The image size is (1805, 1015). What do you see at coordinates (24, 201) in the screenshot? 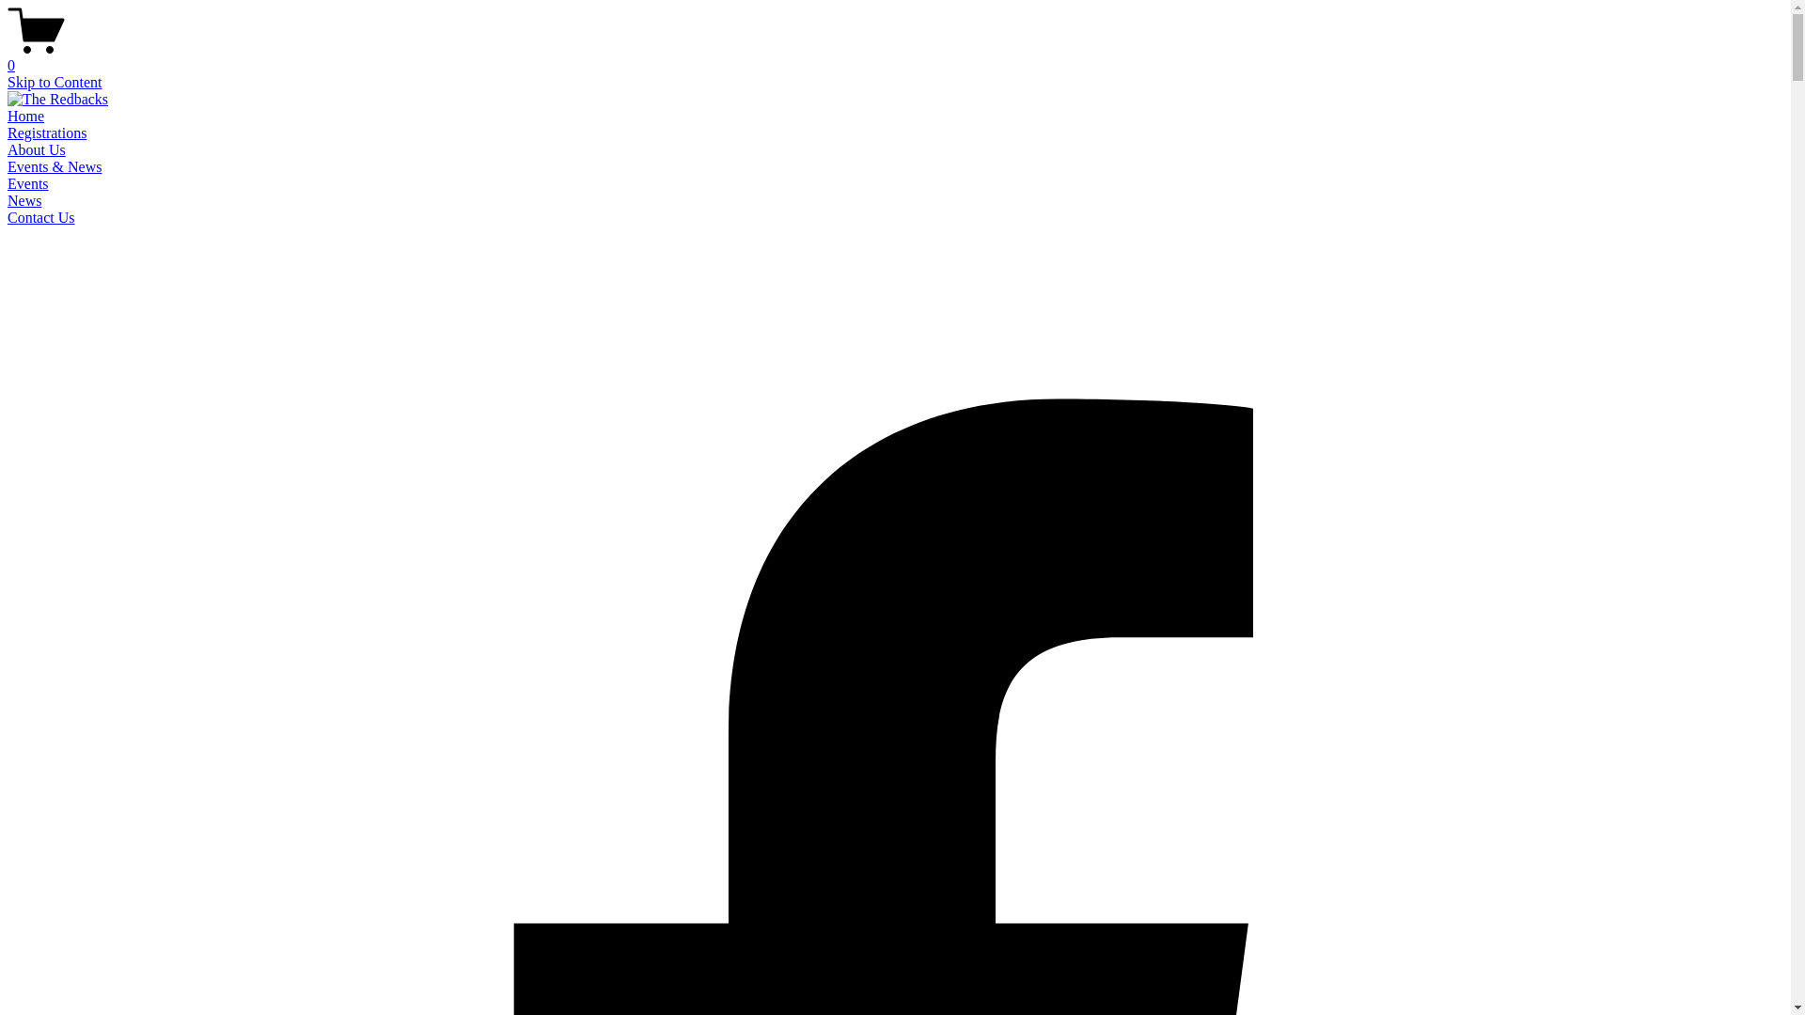
I see `News` at bounding box center [24, 201].